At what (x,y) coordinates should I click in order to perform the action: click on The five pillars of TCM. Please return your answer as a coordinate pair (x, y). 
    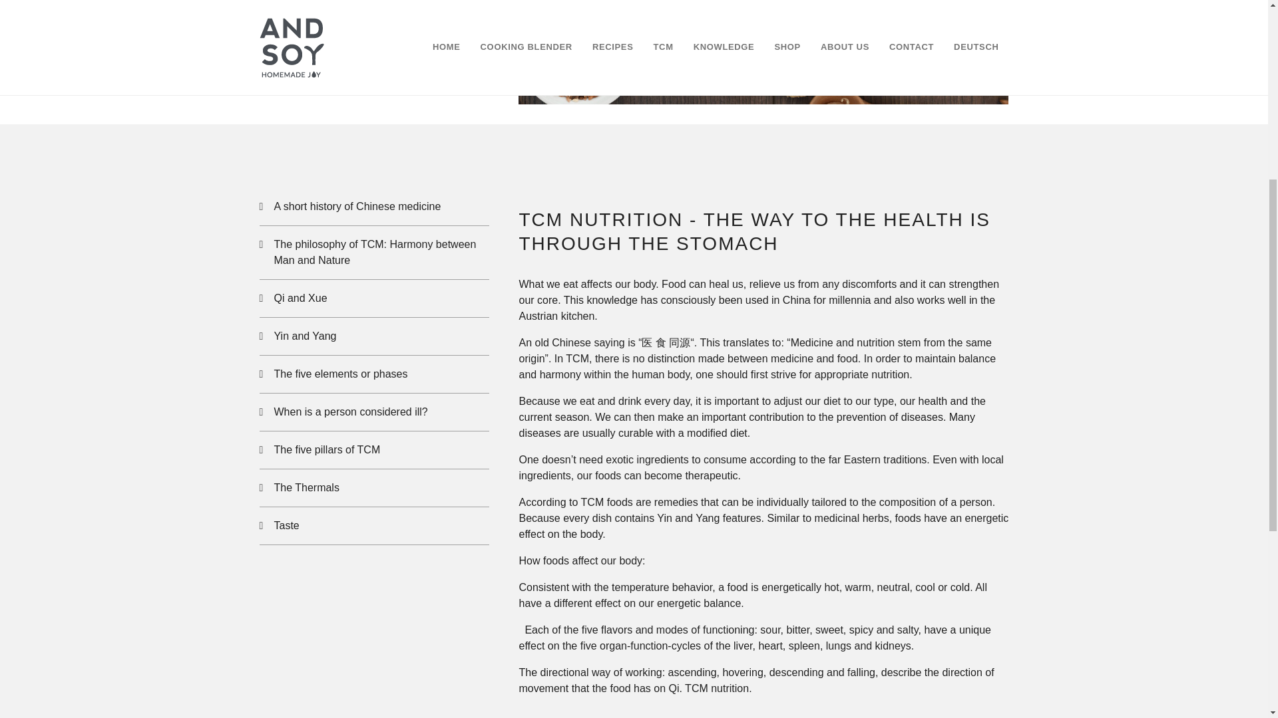
    Looking at the image, I should click on (374, 450).